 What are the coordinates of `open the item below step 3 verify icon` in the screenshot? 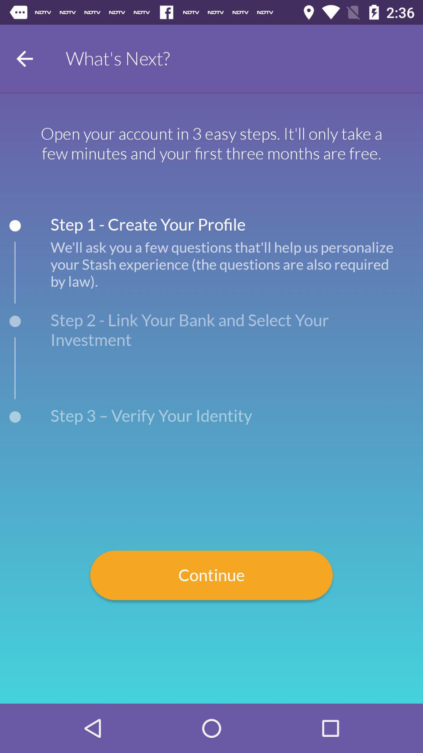 It's located at (211, 575).